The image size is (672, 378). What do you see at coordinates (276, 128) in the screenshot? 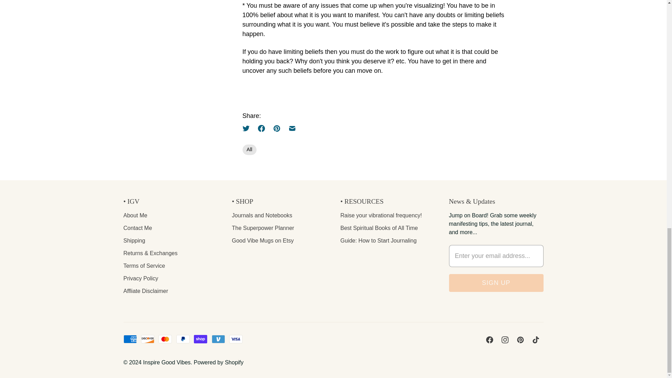
I see `Share this on Pinterest` at bounding box center [276, 128].